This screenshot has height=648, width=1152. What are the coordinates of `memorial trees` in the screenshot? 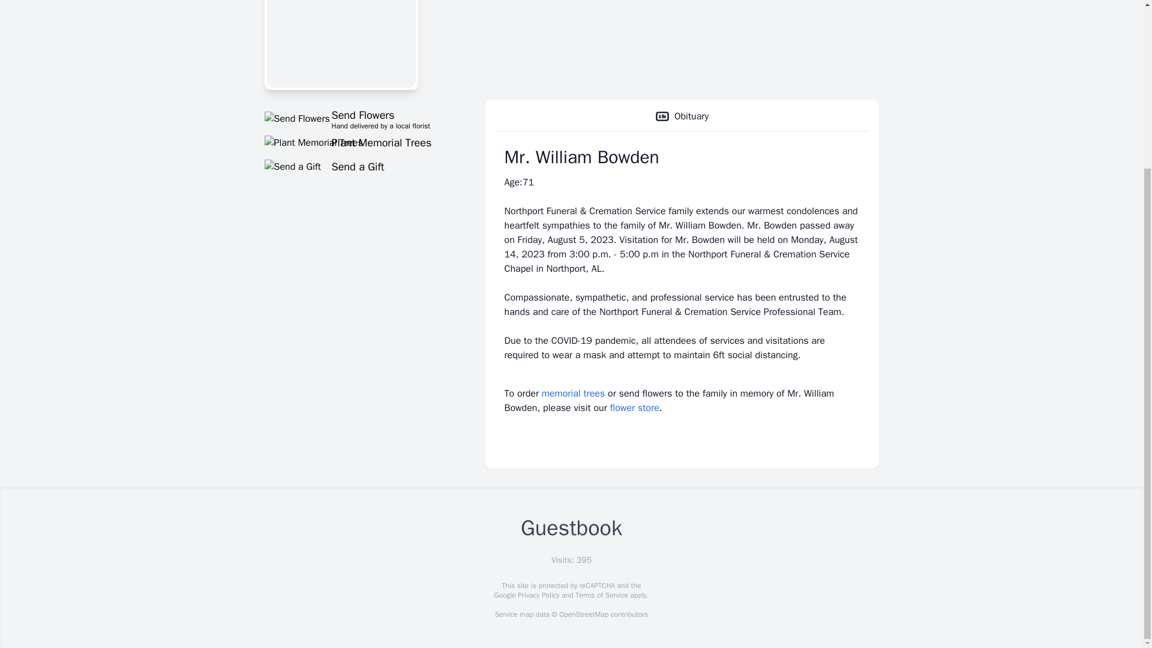 It's located at (360, 167).